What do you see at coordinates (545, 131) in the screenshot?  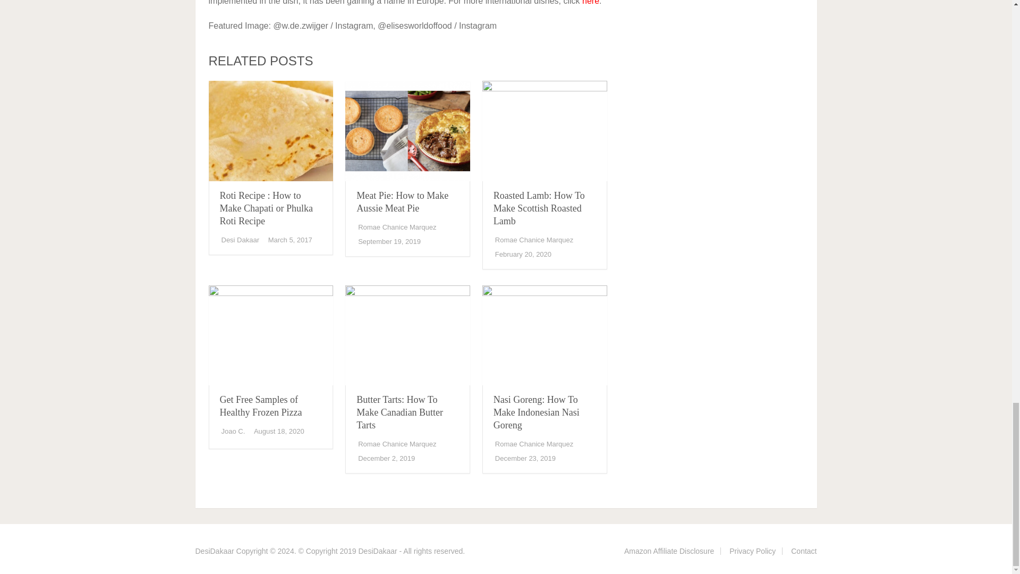 I see `Roasted Lamb: How To Make Scottish Roasted Lamb` at bounding box center [545, 131].